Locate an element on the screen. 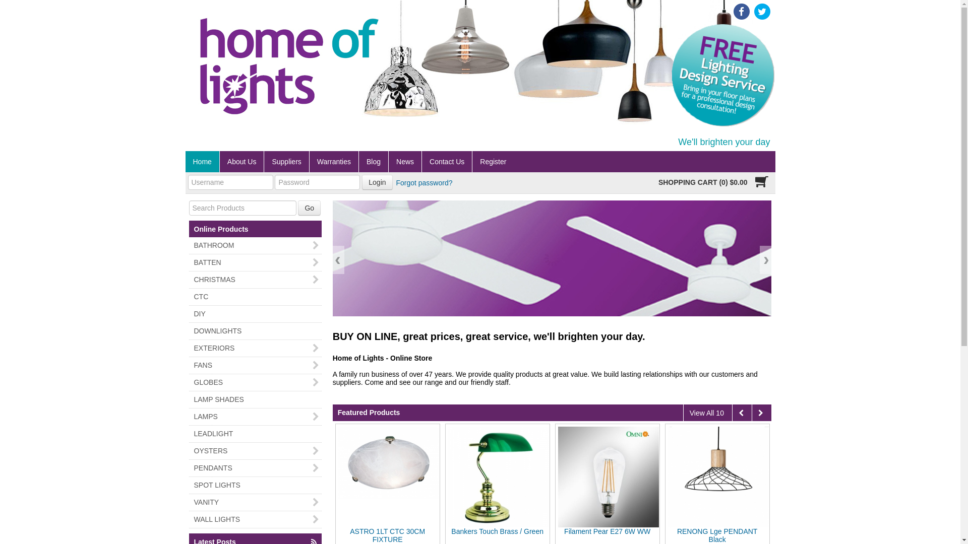 The width and height of the screenshot is (968, 544). DIY is located at coordinates (255, 314).